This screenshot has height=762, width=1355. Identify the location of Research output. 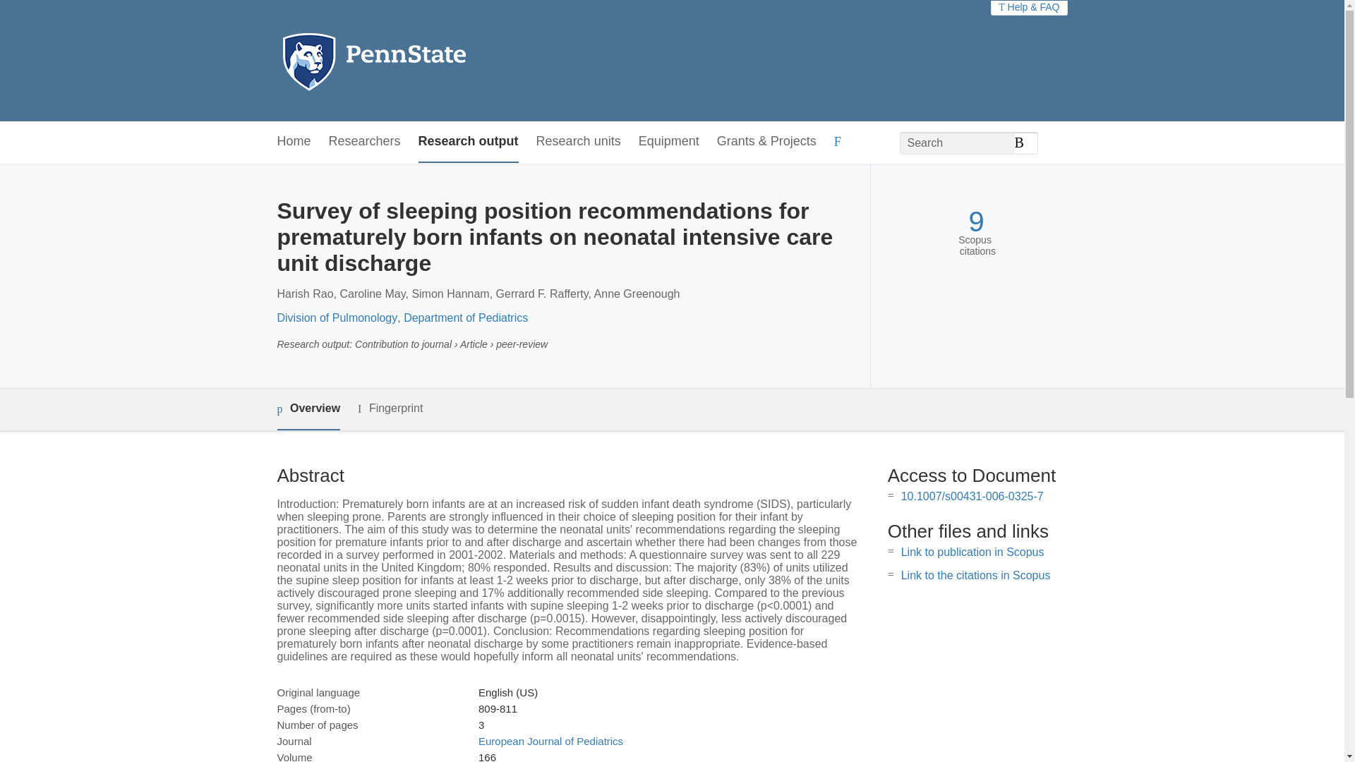
(469, 142).